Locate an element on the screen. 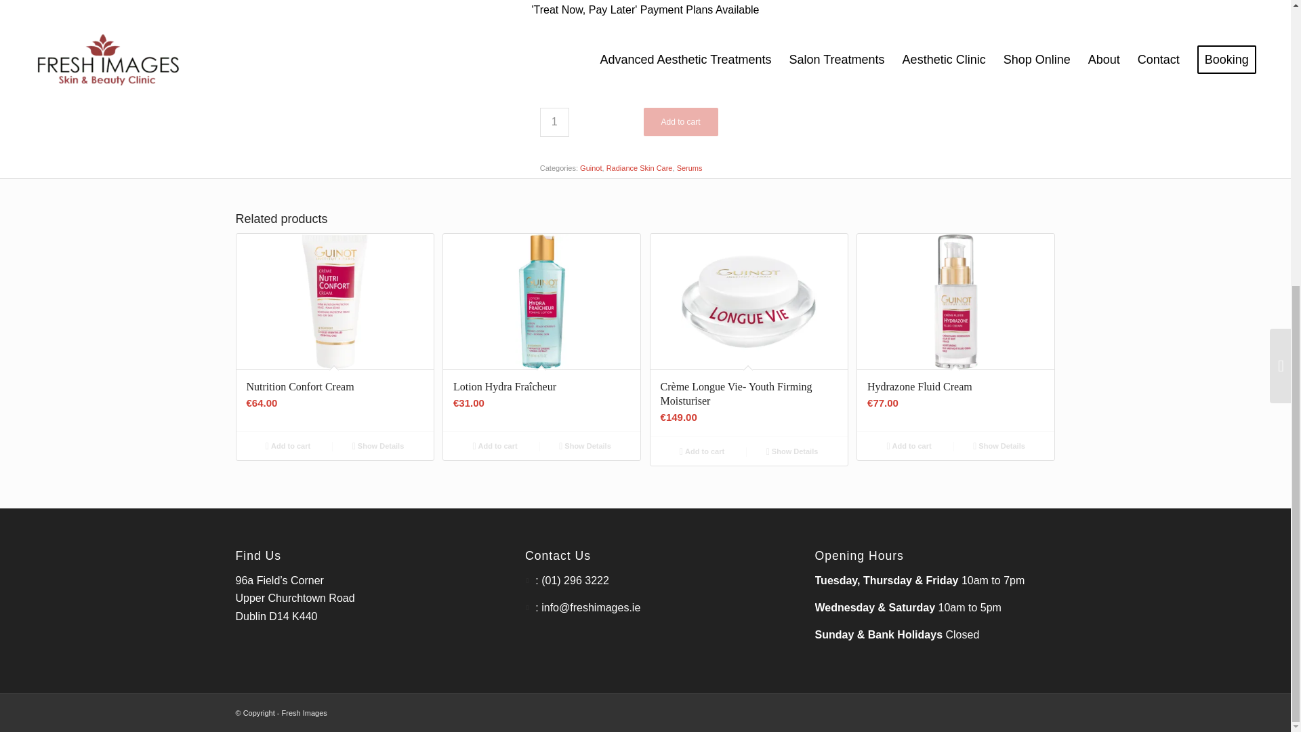 The width and height of the screenshot is (1301, 732). Add to cart is located at coordinates (680, 121).